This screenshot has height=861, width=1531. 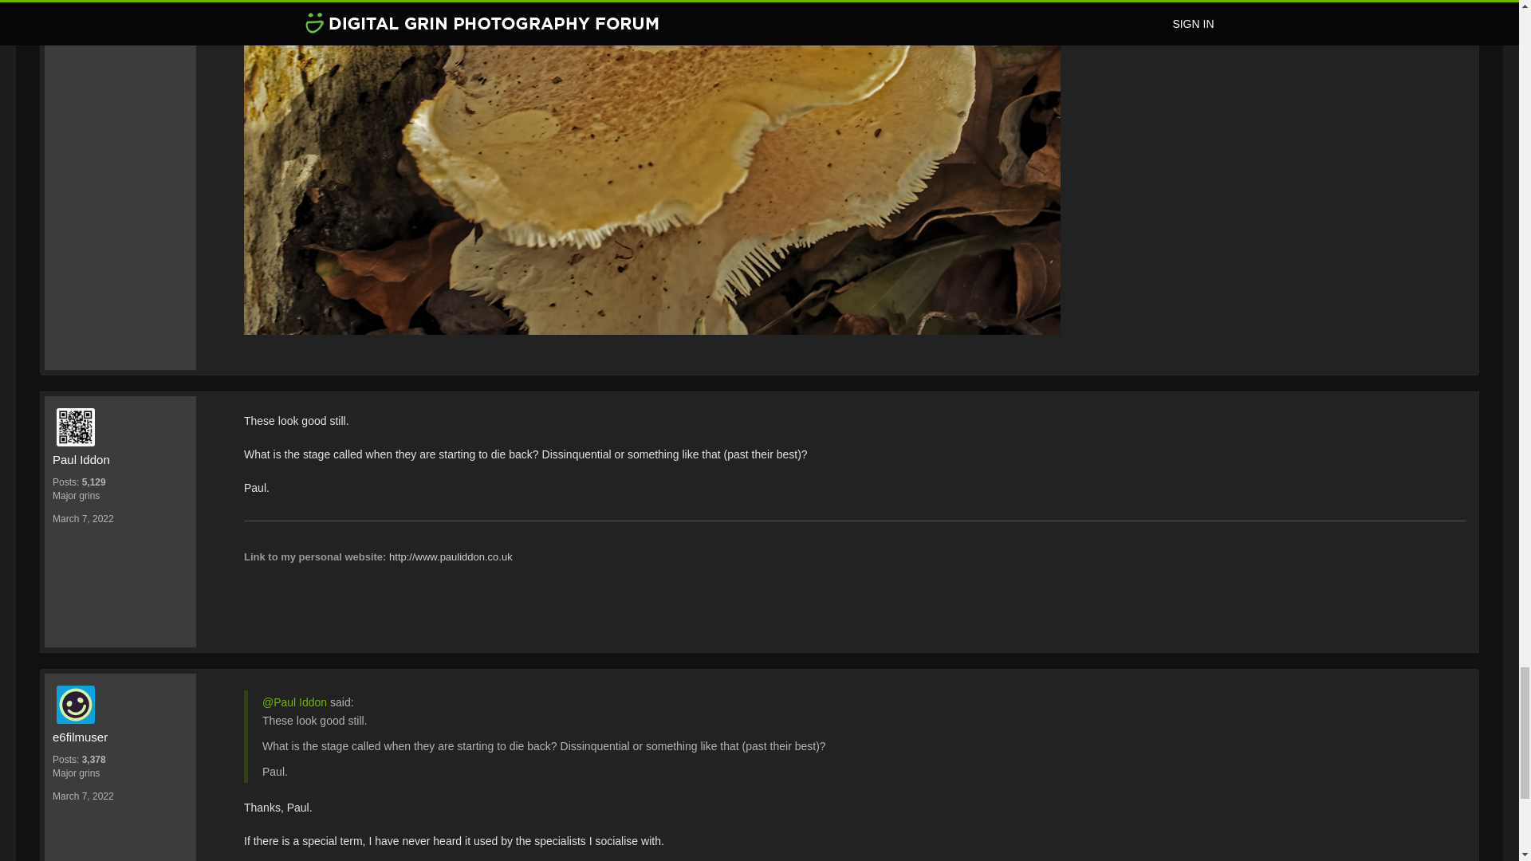 What do you see at coordinates (83, 796) in the screenshot?
I see `March 7, 2022` at bounding box center [83, 796].